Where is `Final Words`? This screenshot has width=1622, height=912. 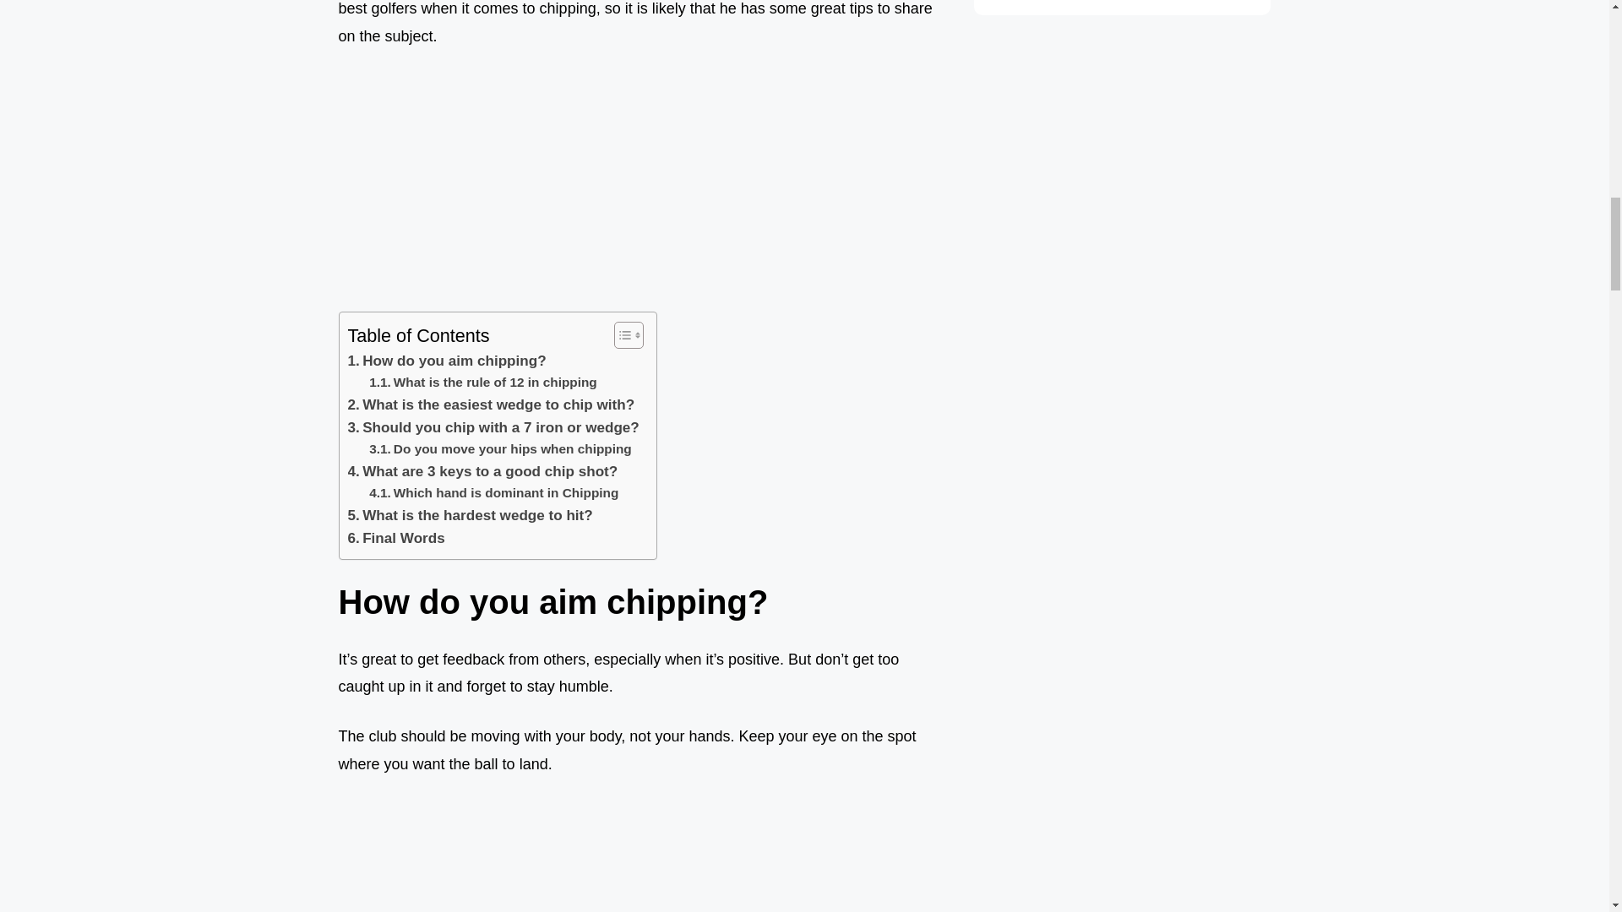
Final Words is located at coordinates (396, 539).